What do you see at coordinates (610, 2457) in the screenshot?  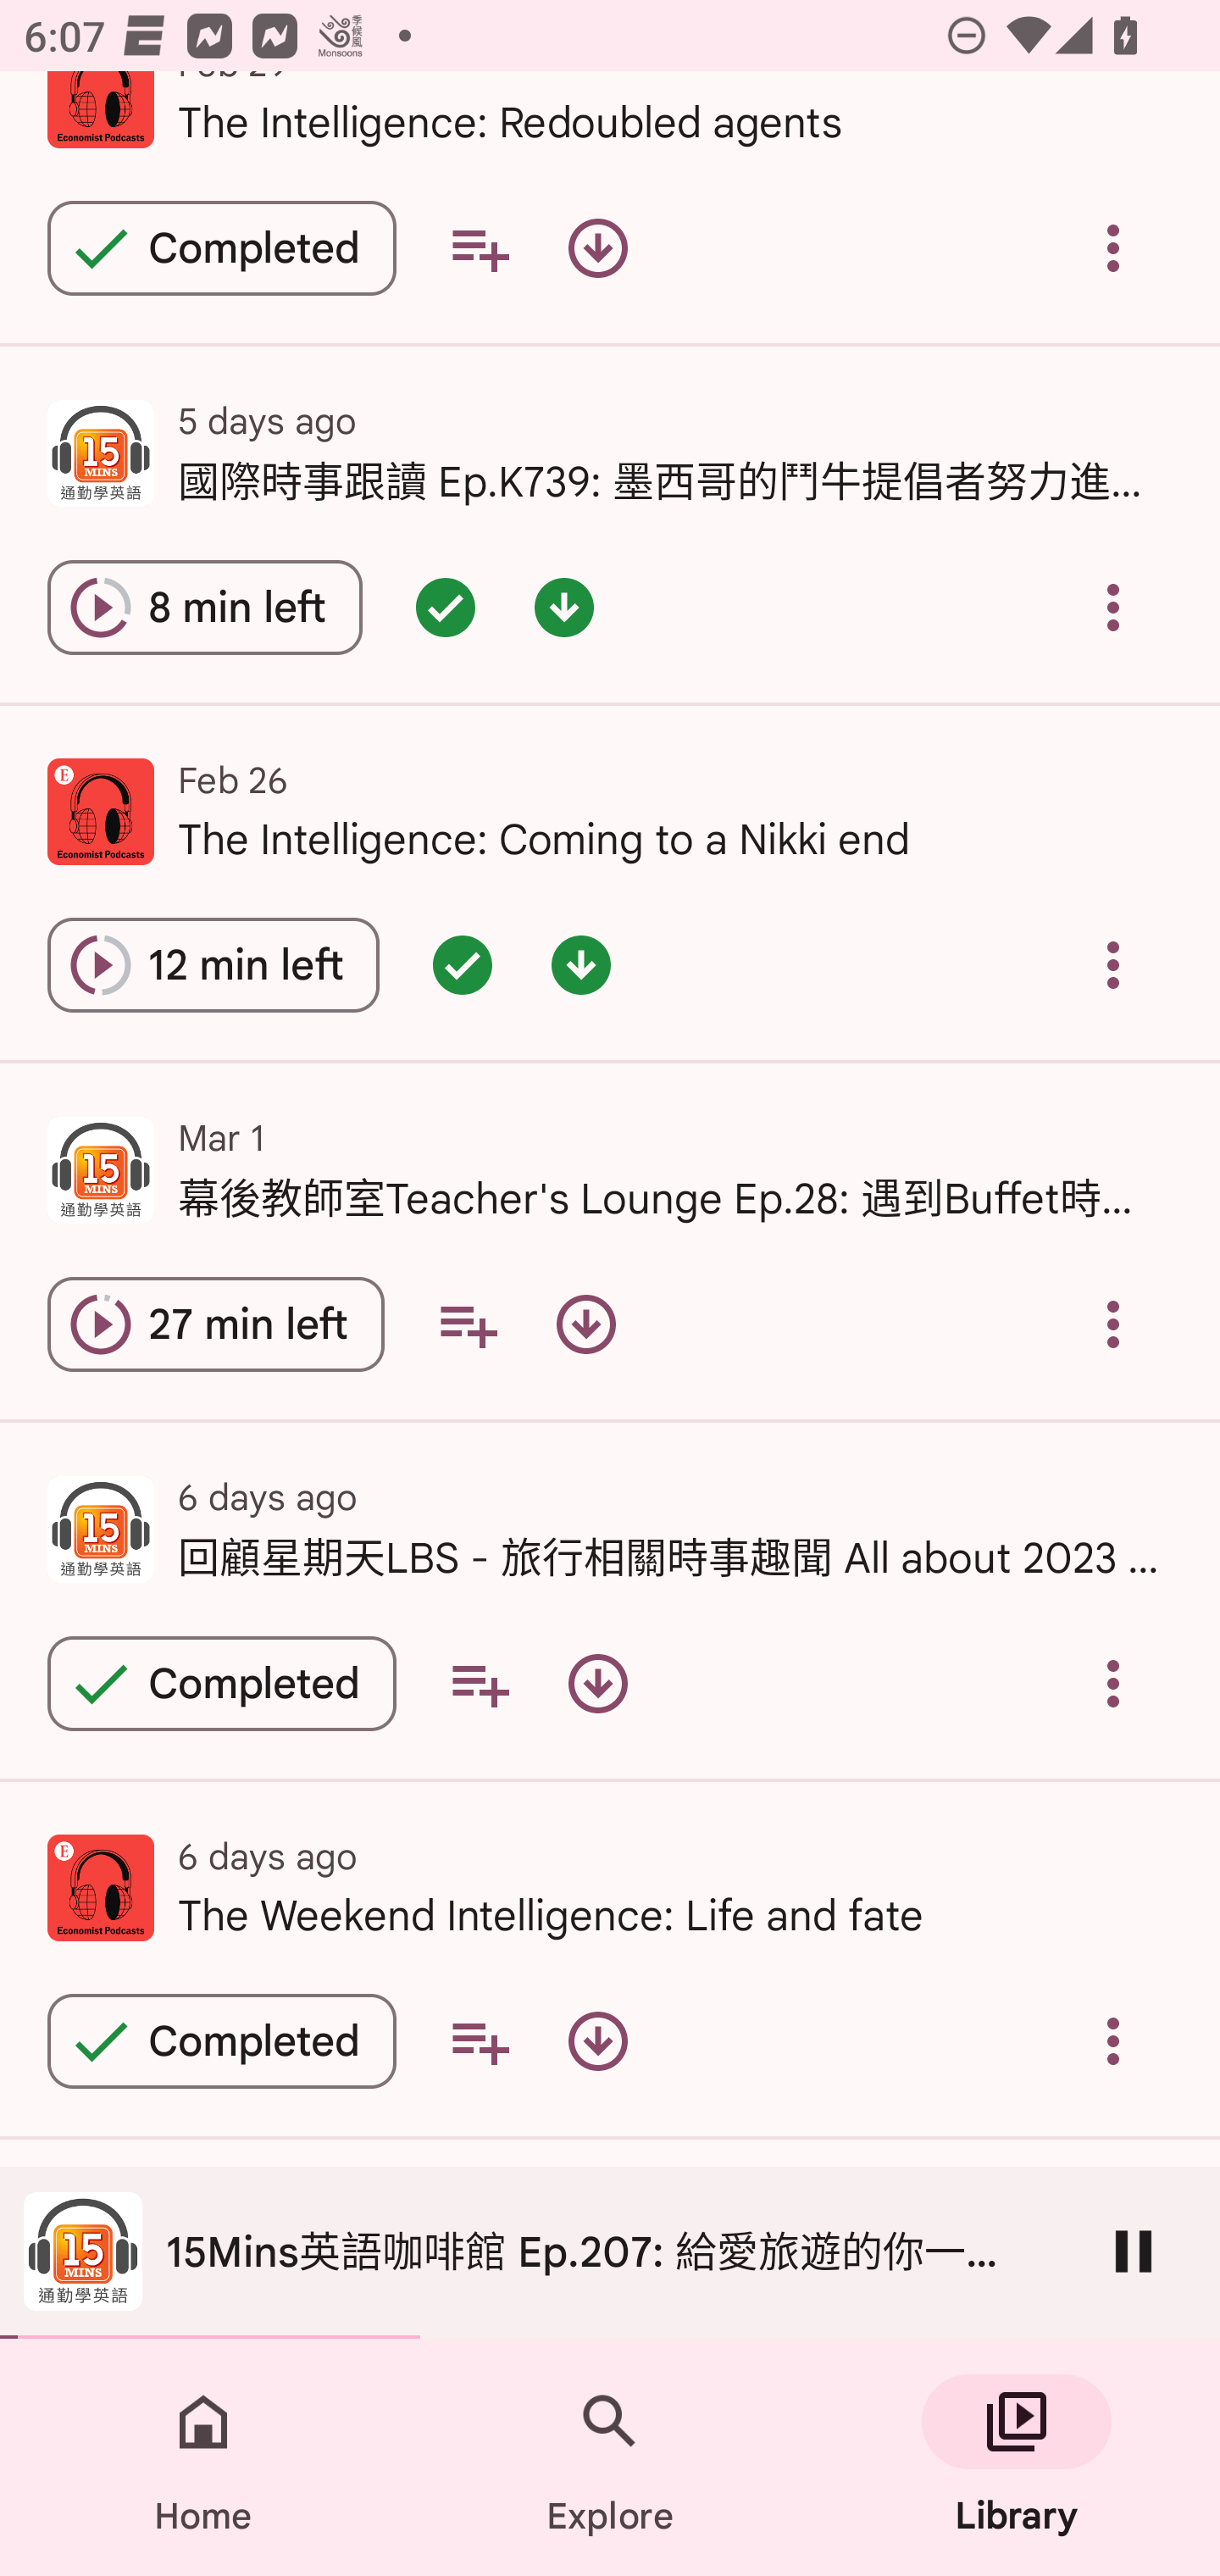 I see `Explore` at bounding box center [610, 2457].